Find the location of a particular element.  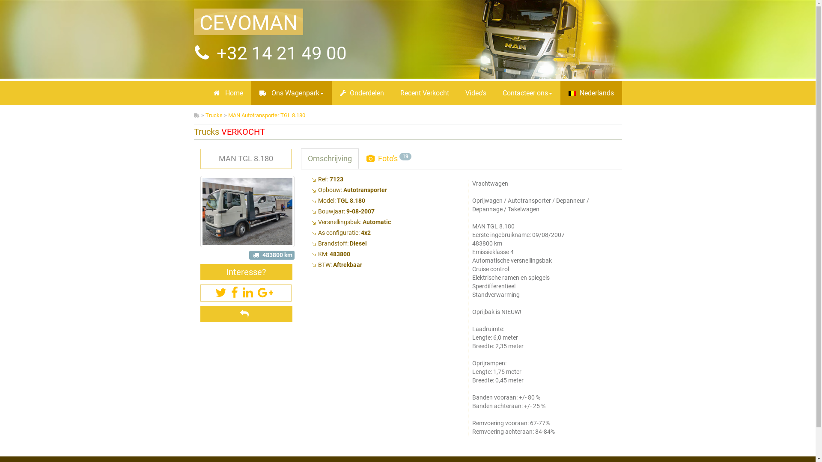

Onderdelen is located at coordinates (361, 93).